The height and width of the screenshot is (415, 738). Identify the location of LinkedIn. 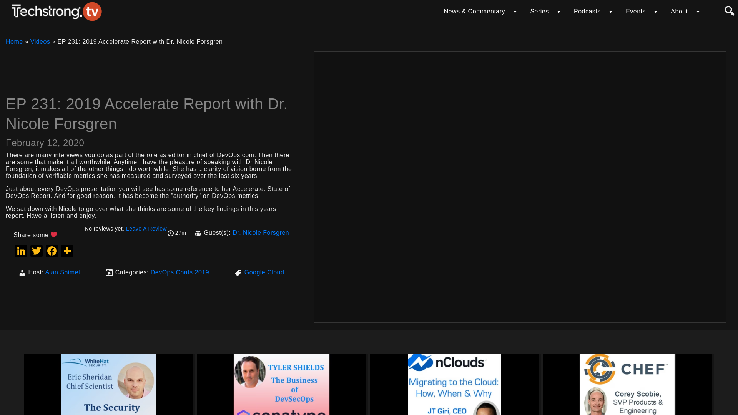
(21, 252).